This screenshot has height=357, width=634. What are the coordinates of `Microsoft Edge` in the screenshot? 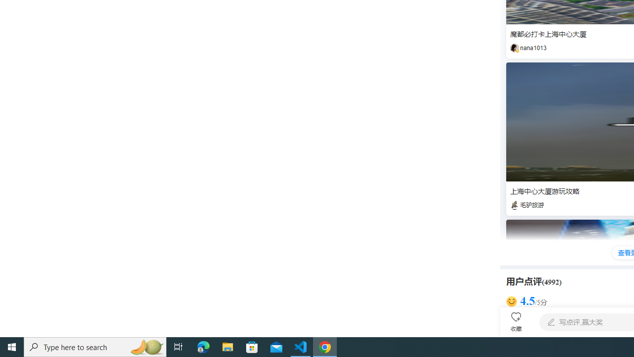 It's located at (204, 347).